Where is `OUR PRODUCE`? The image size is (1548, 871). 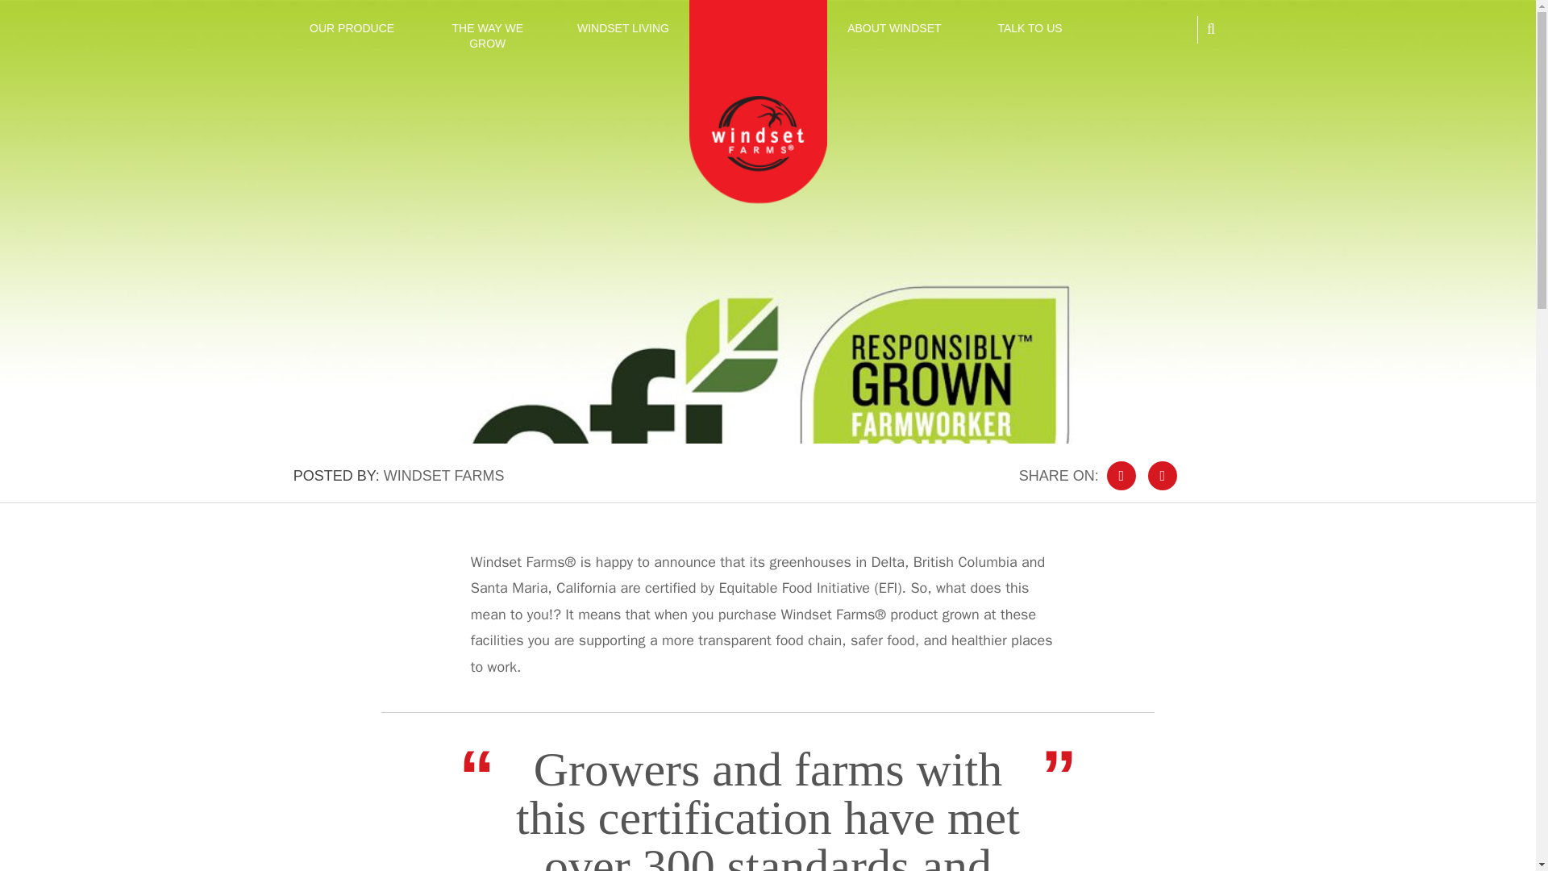
OUR PRODUCE is located at coordinates (352, 28).